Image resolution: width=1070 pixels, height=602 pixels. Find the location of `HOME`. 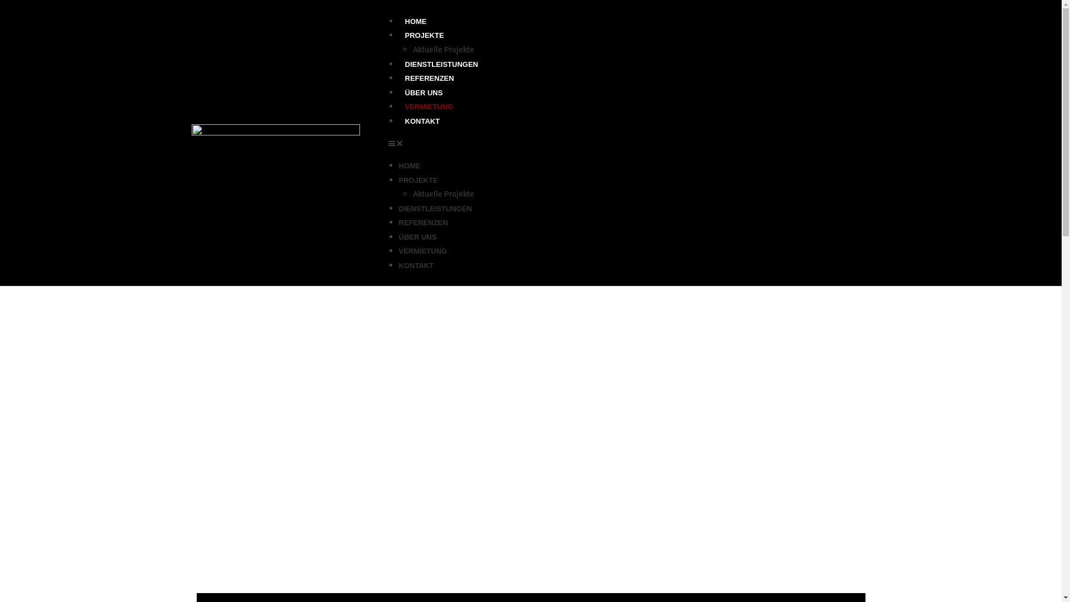

HOME is located at coordinates (416, 21).